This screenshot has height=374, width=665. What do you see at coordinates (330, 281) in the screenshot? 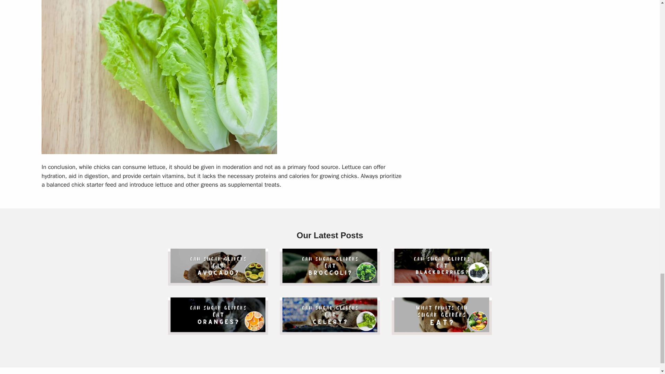
I see `Can Sugar Gliders Eat Broccoli?` at bounding box center [330, 281].